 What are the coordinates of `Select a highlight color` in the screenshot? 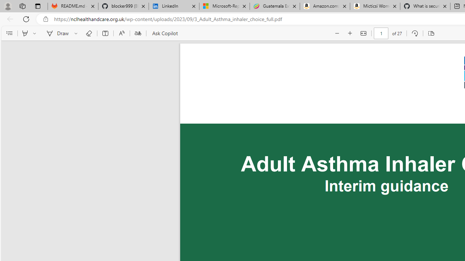 It's located at (36, 33).